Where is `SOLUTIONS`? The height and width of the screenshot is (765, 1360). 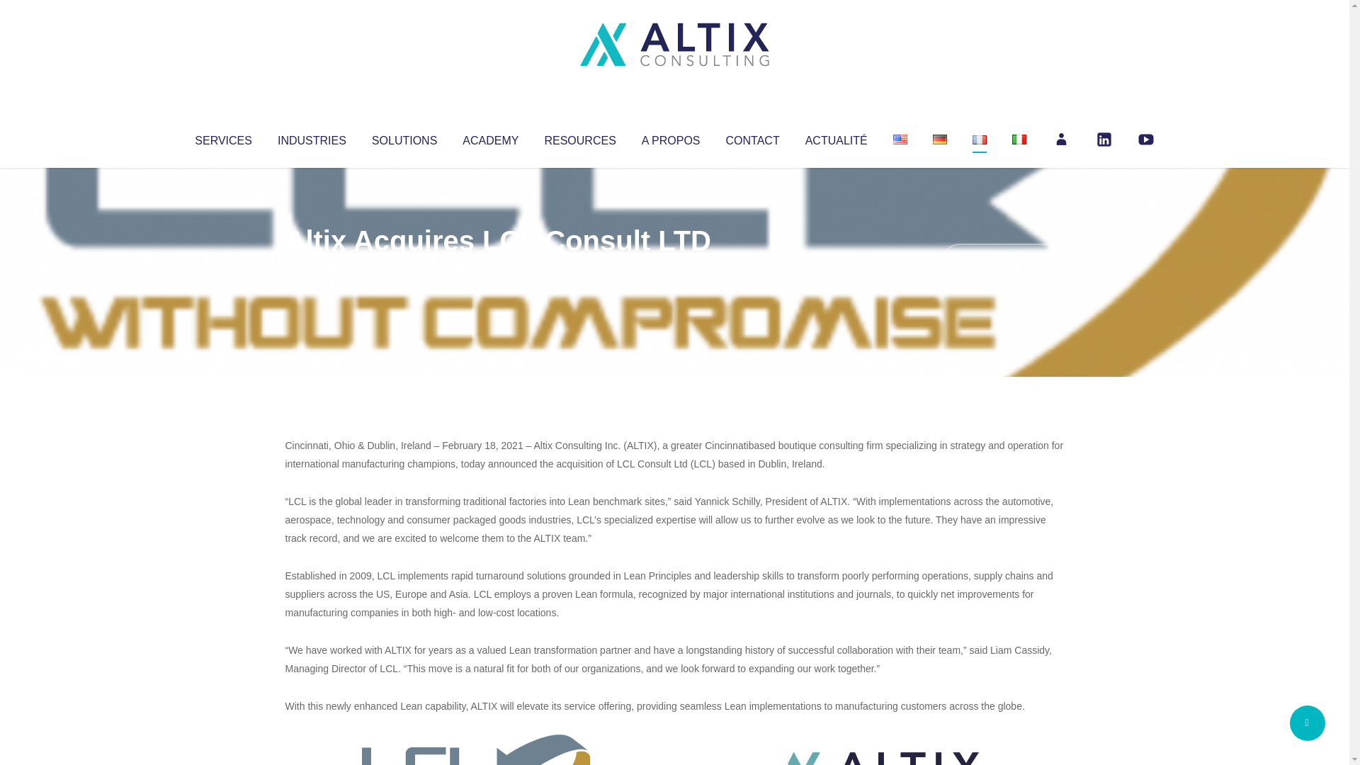 SOLUTIONS is located at coordinates (404, 137).